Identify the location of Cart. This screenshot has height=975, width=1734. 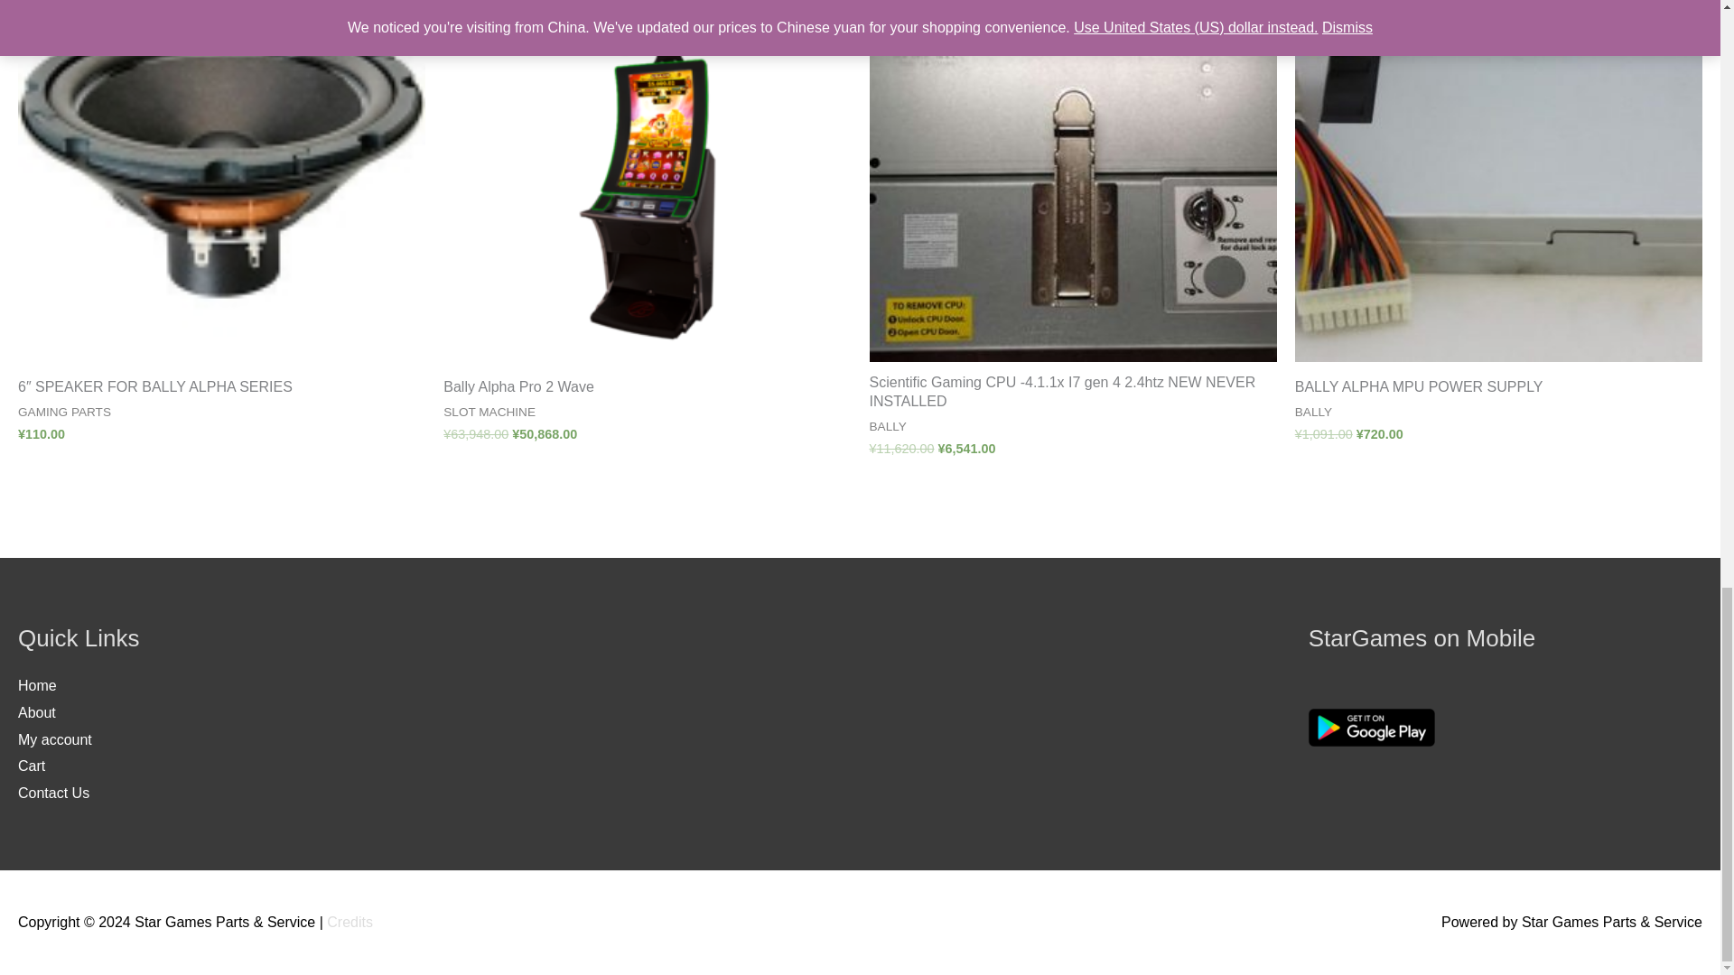
(31, 766).